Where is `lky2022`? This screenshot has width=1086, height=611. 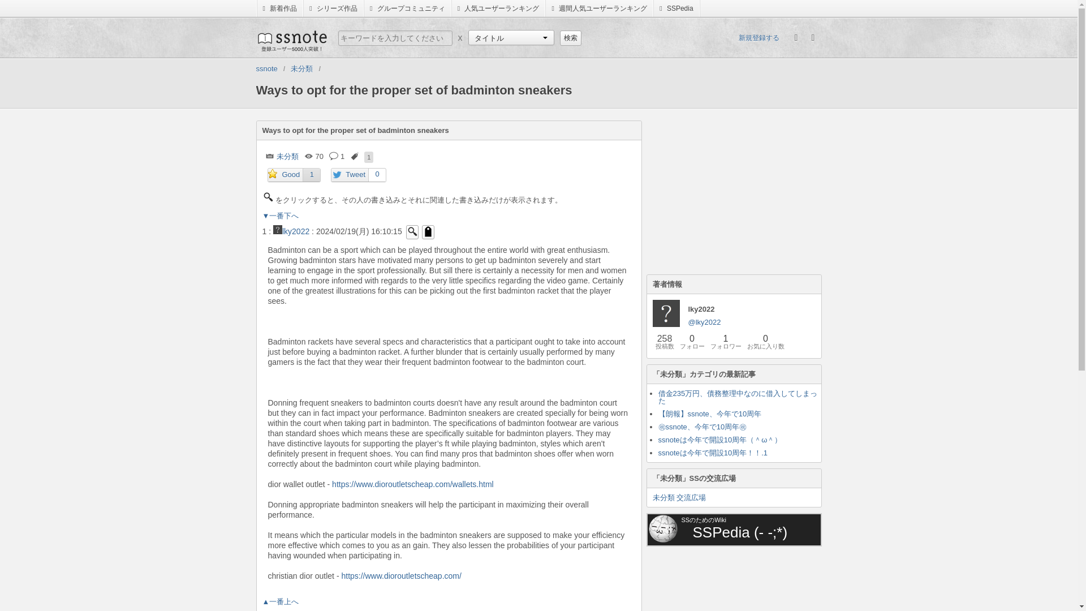 lky2022 is located at coordinates (291, 231).